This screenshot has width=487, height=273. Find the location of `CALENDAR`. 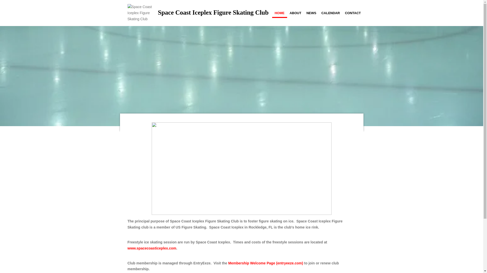

CALENDAR is located at coordinates (331, 13).